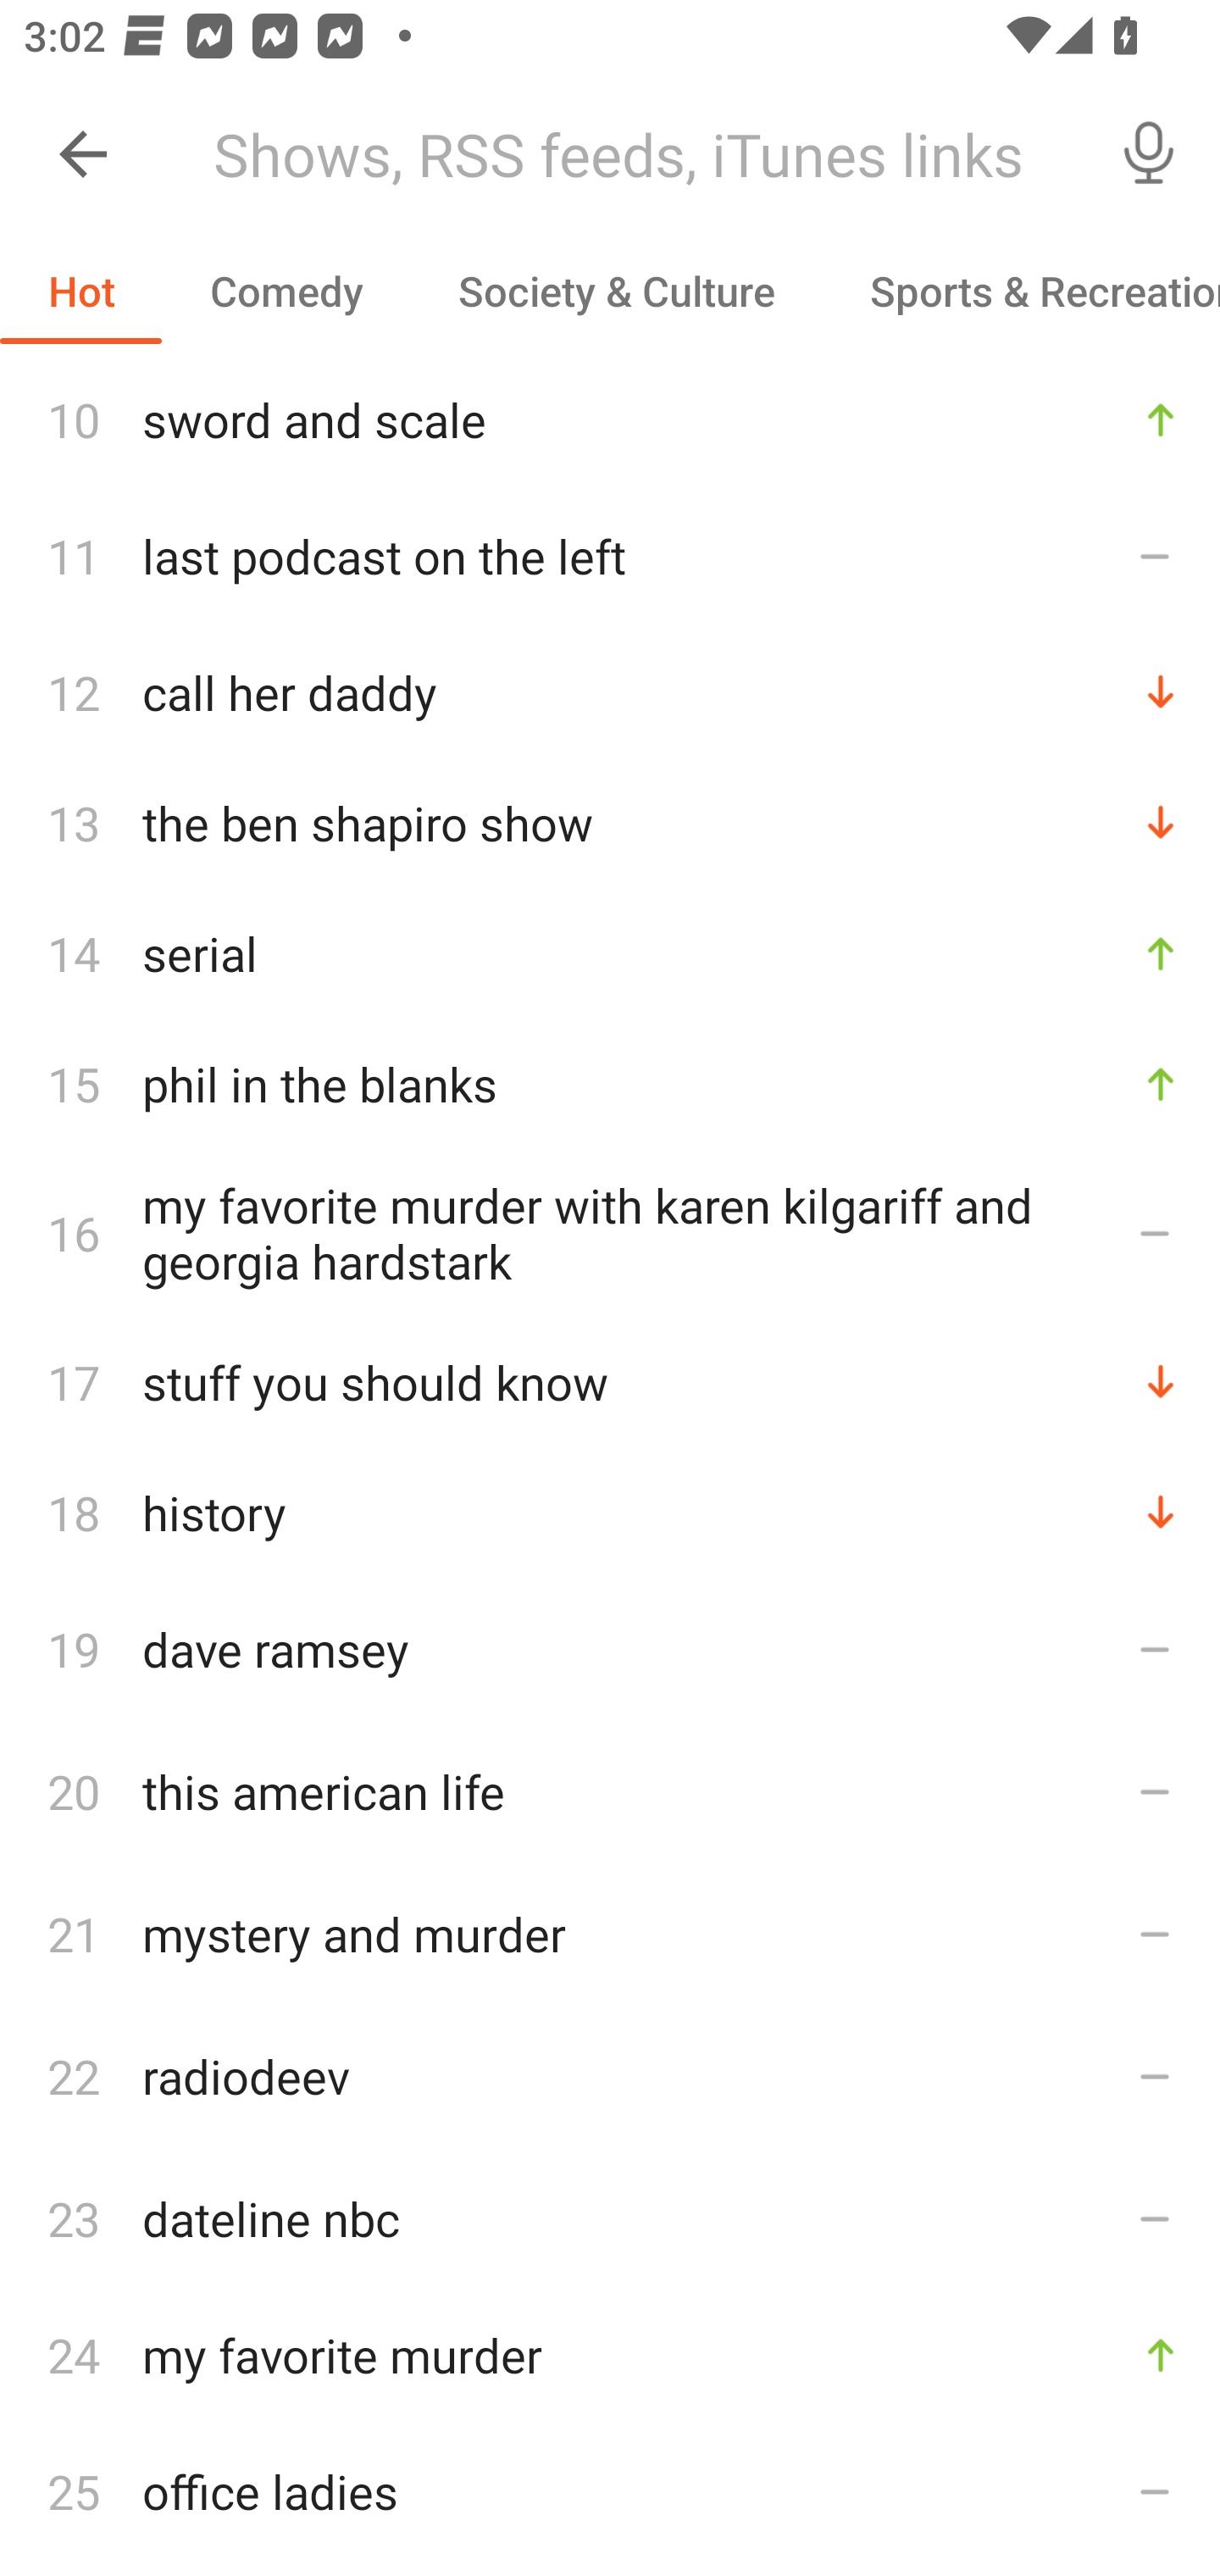 Image resolution: width=1220 pixels, height=2576 pixels. Describe the element at coordinates (610, 554) in the screenshot. I see `11 last podcast on the left` at that location.